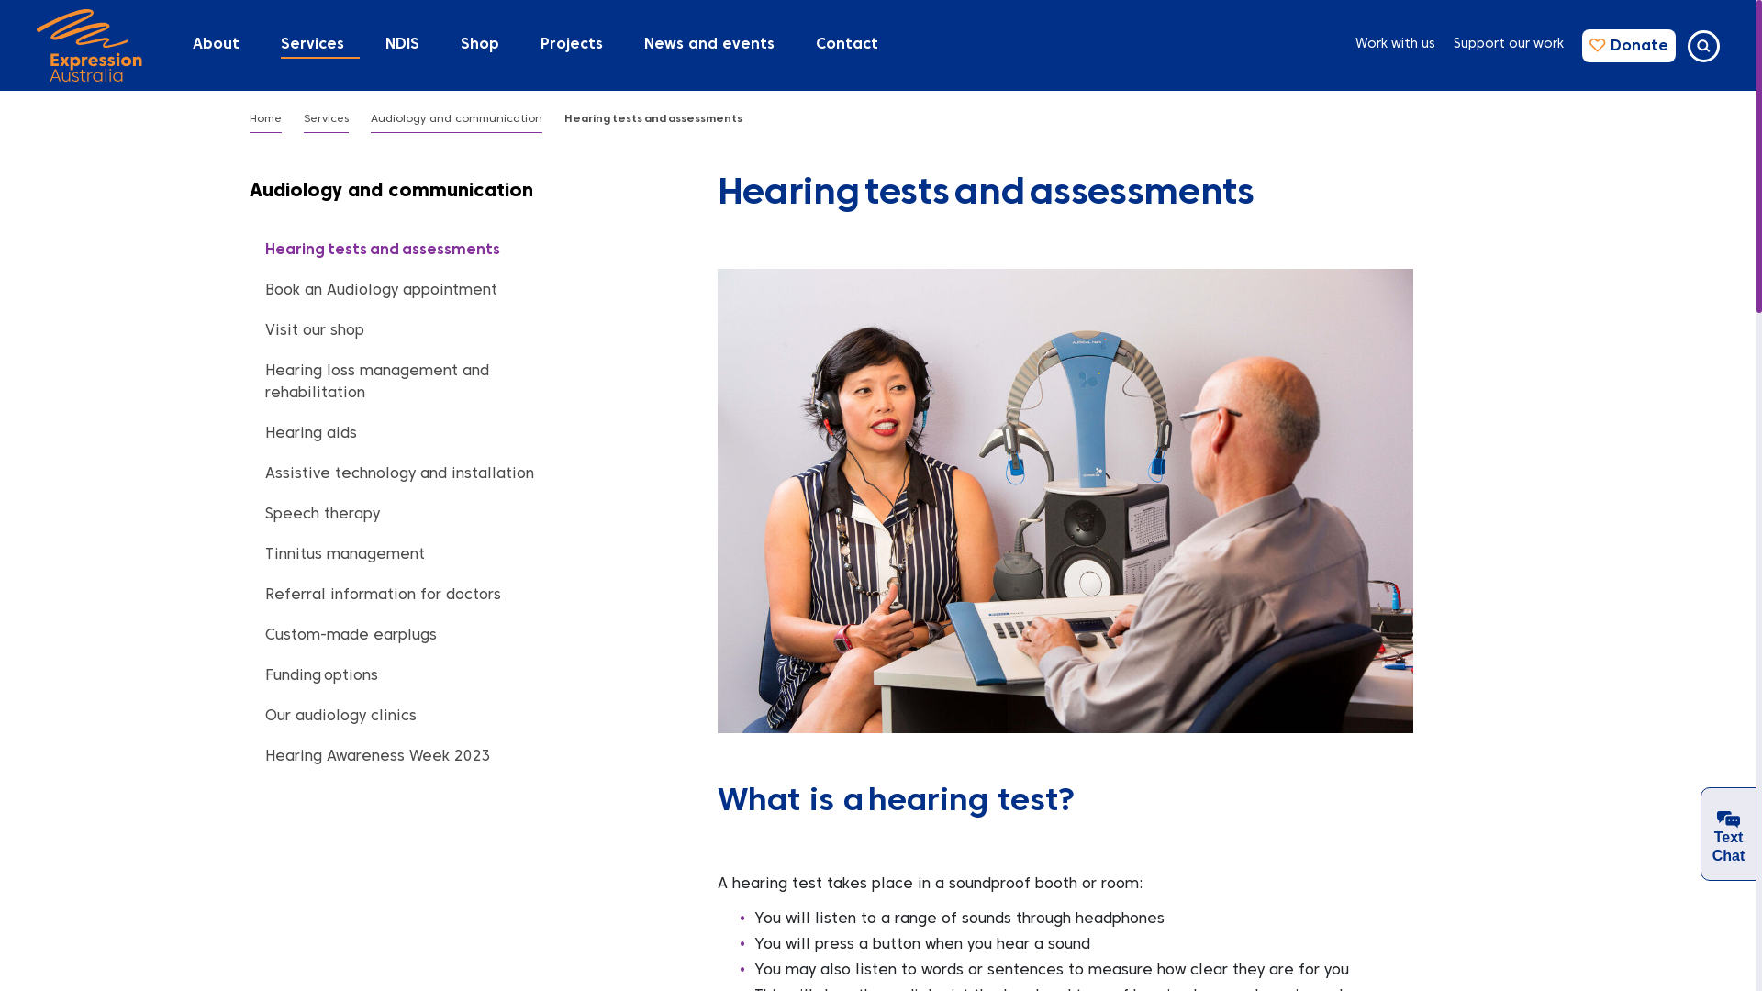 The image size is (1762, 991). Describe the element at coordinates (457, 119) in the screenshot. I see `Audiology and communication` at that location.